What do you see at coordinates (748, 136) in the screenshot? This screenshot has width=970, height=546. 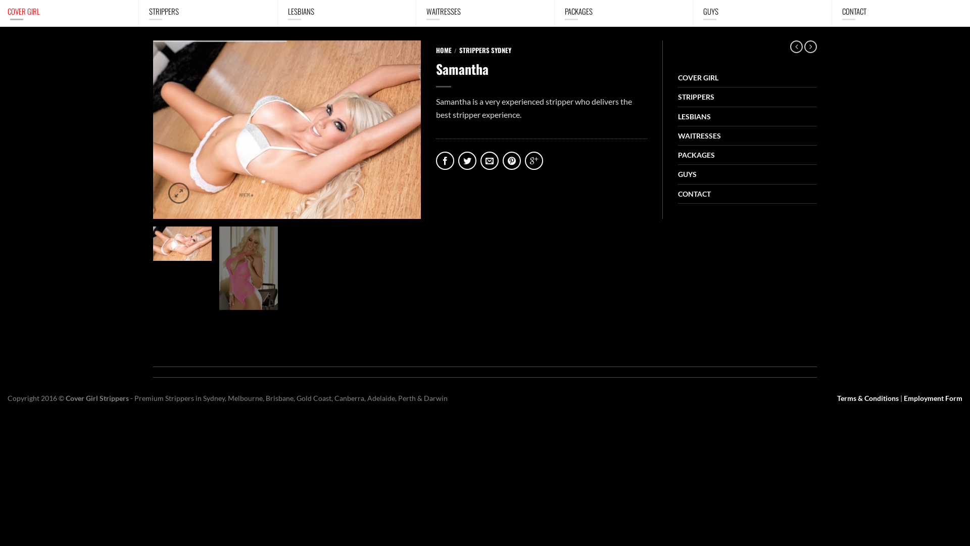 I see `WAITRESSES` at bounding box center [748, 136].